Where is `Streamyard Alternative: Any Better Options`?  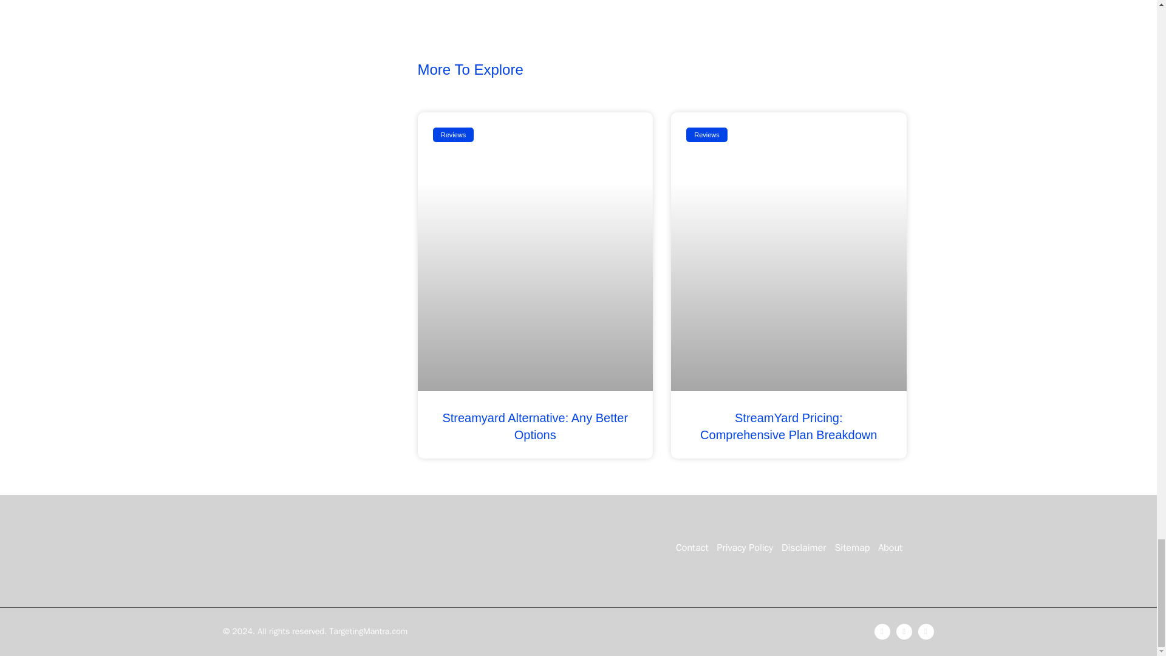
Streamyard Alternative: Any Better Options is located at coordinates (534, 426).